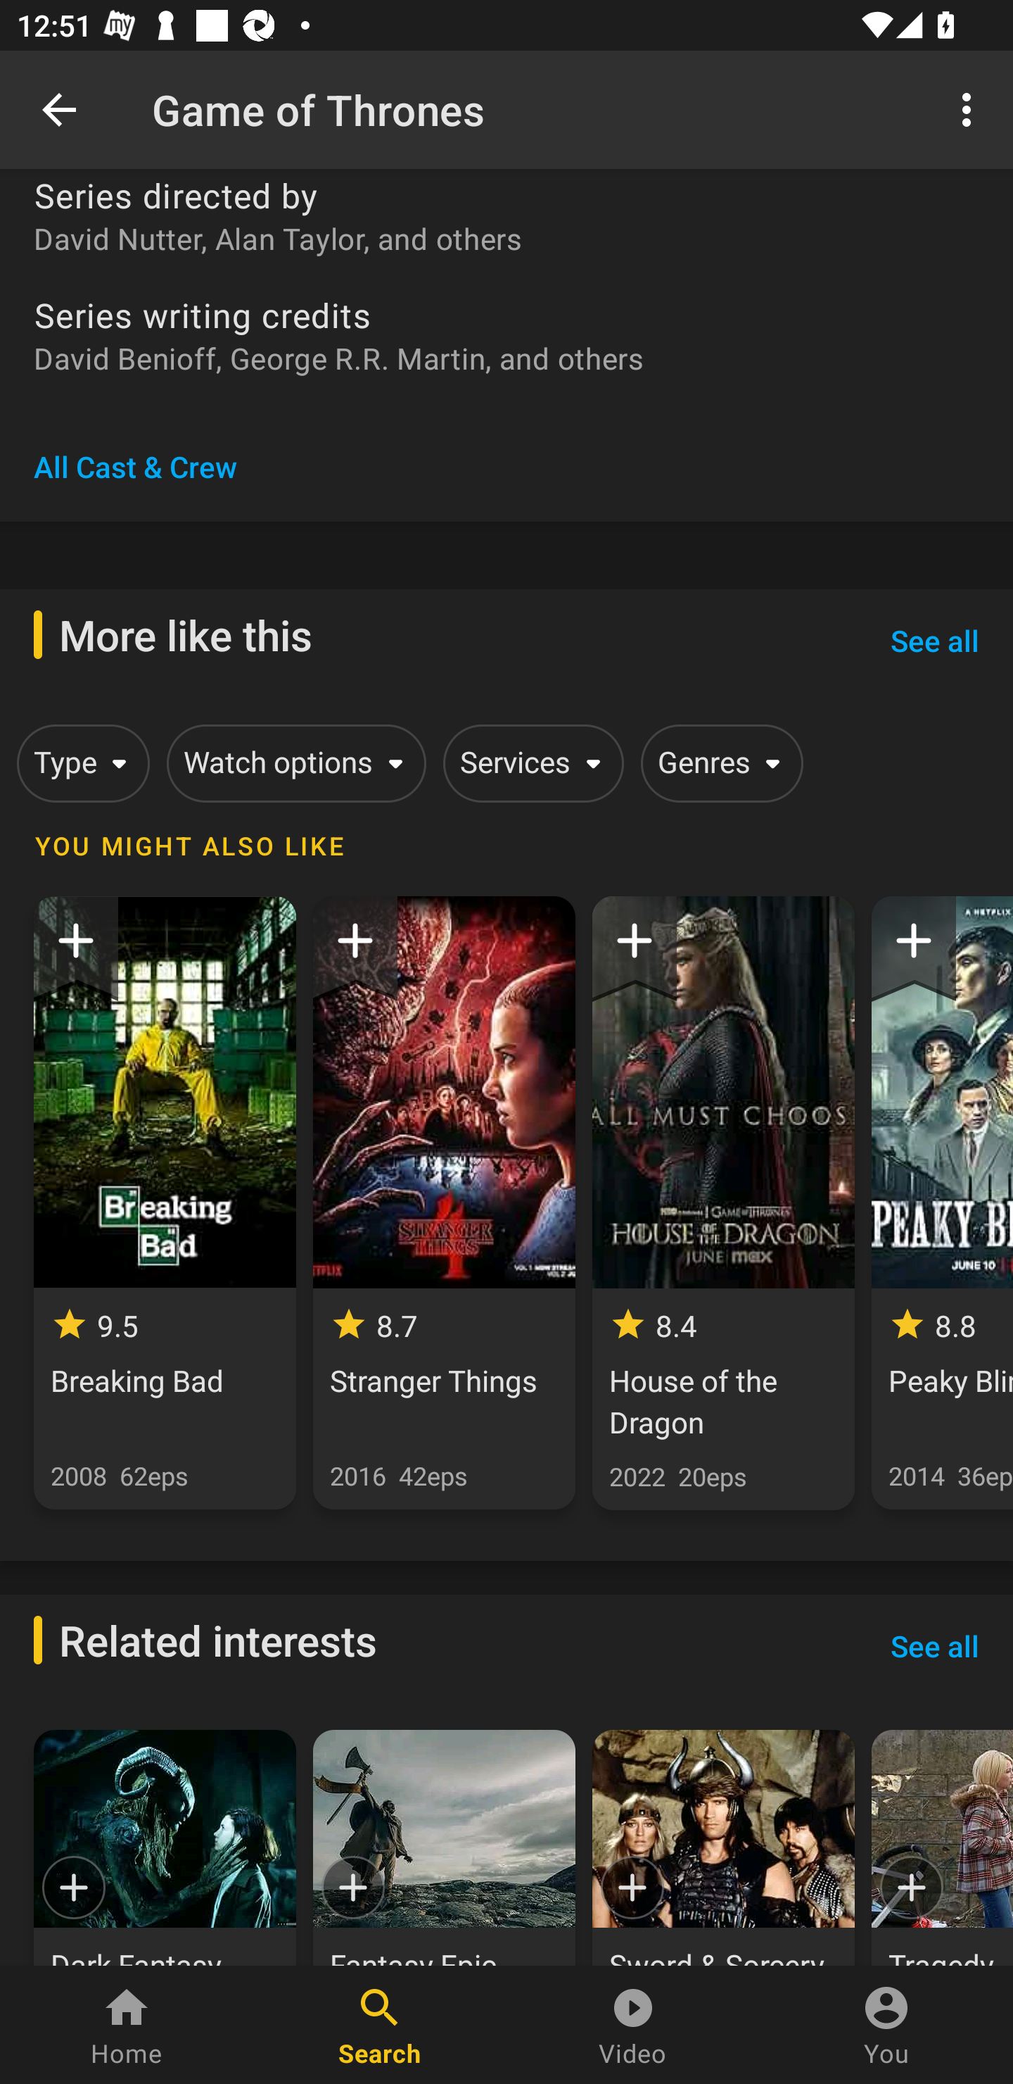  I want to click on 9.5 Breaking Bad 2008  62eps, so click(165, 1203).